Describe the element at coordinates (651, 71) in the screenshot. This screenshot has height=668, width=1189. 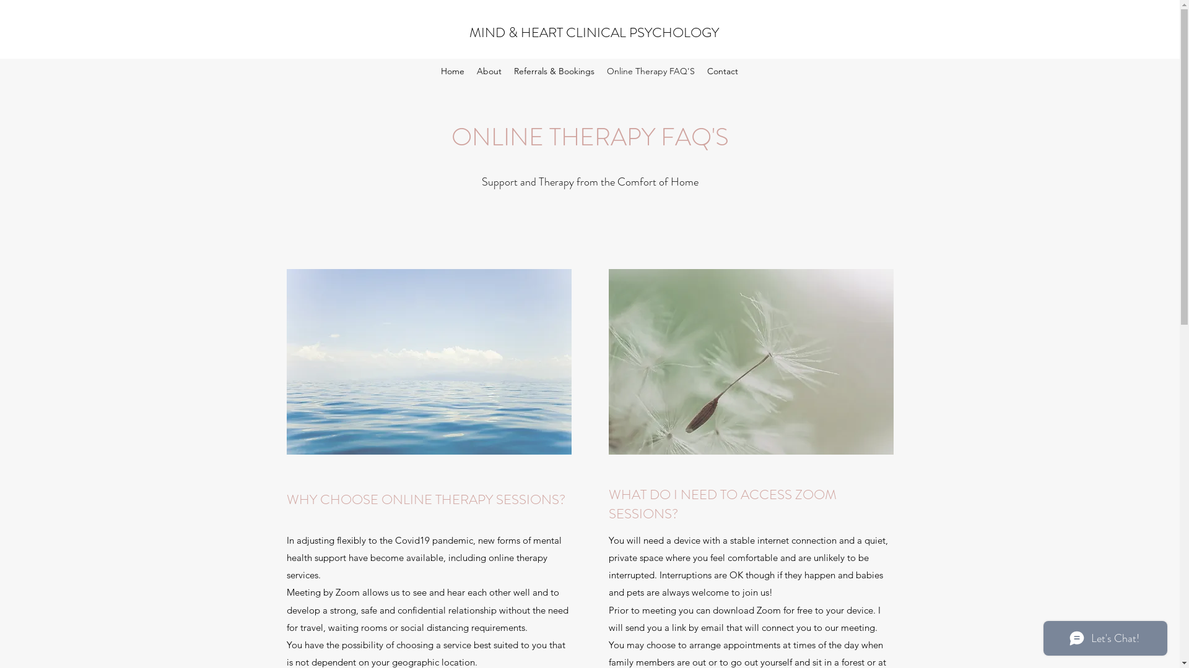
I see `Online Therapy FAQ'S` at that location.